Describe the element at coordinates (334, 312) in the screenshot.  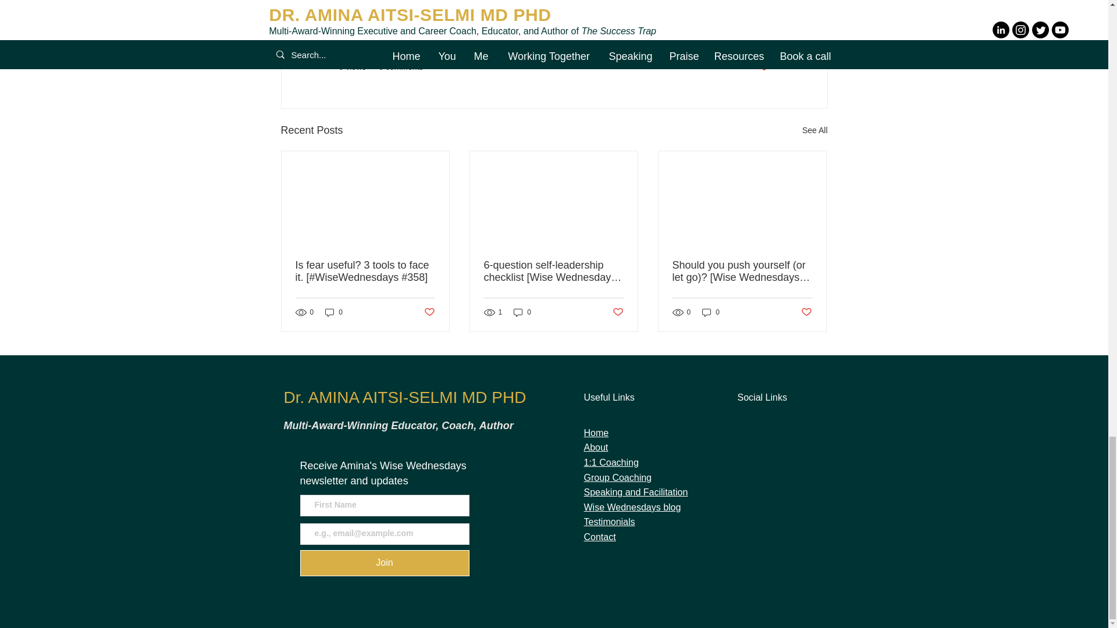
I see `0` at that location.